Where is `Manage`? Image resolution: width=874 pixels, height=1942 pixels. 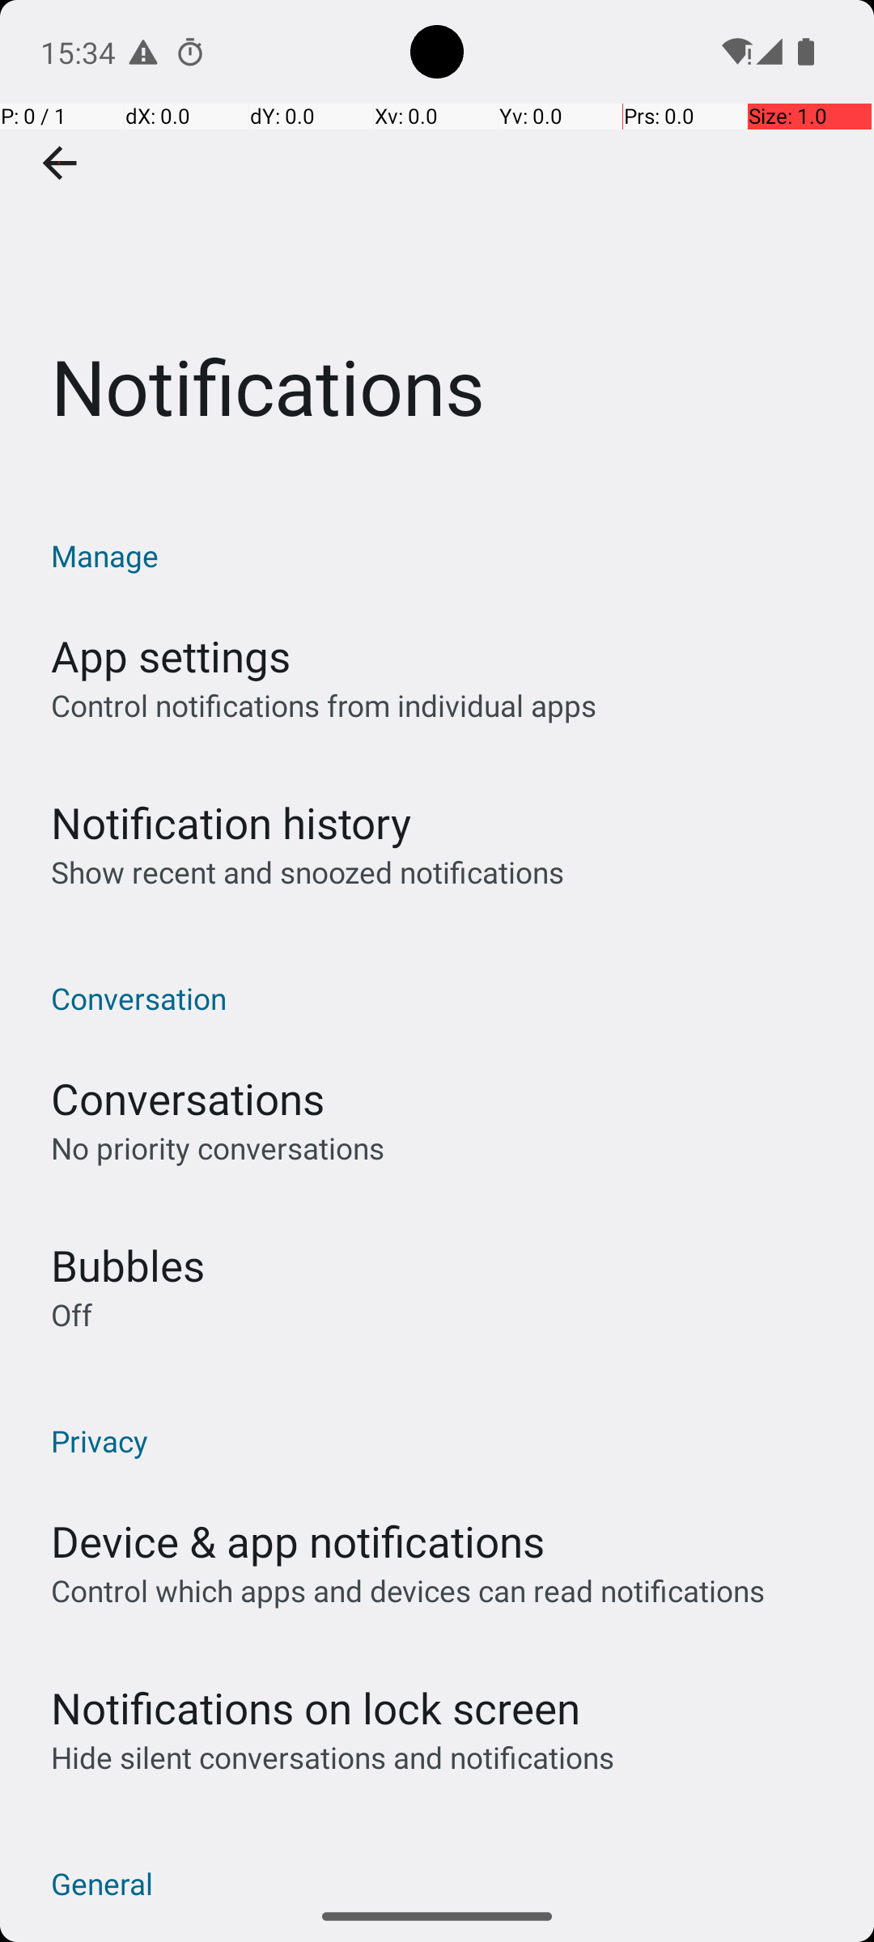 Manage is located at coordinates (445, 555).